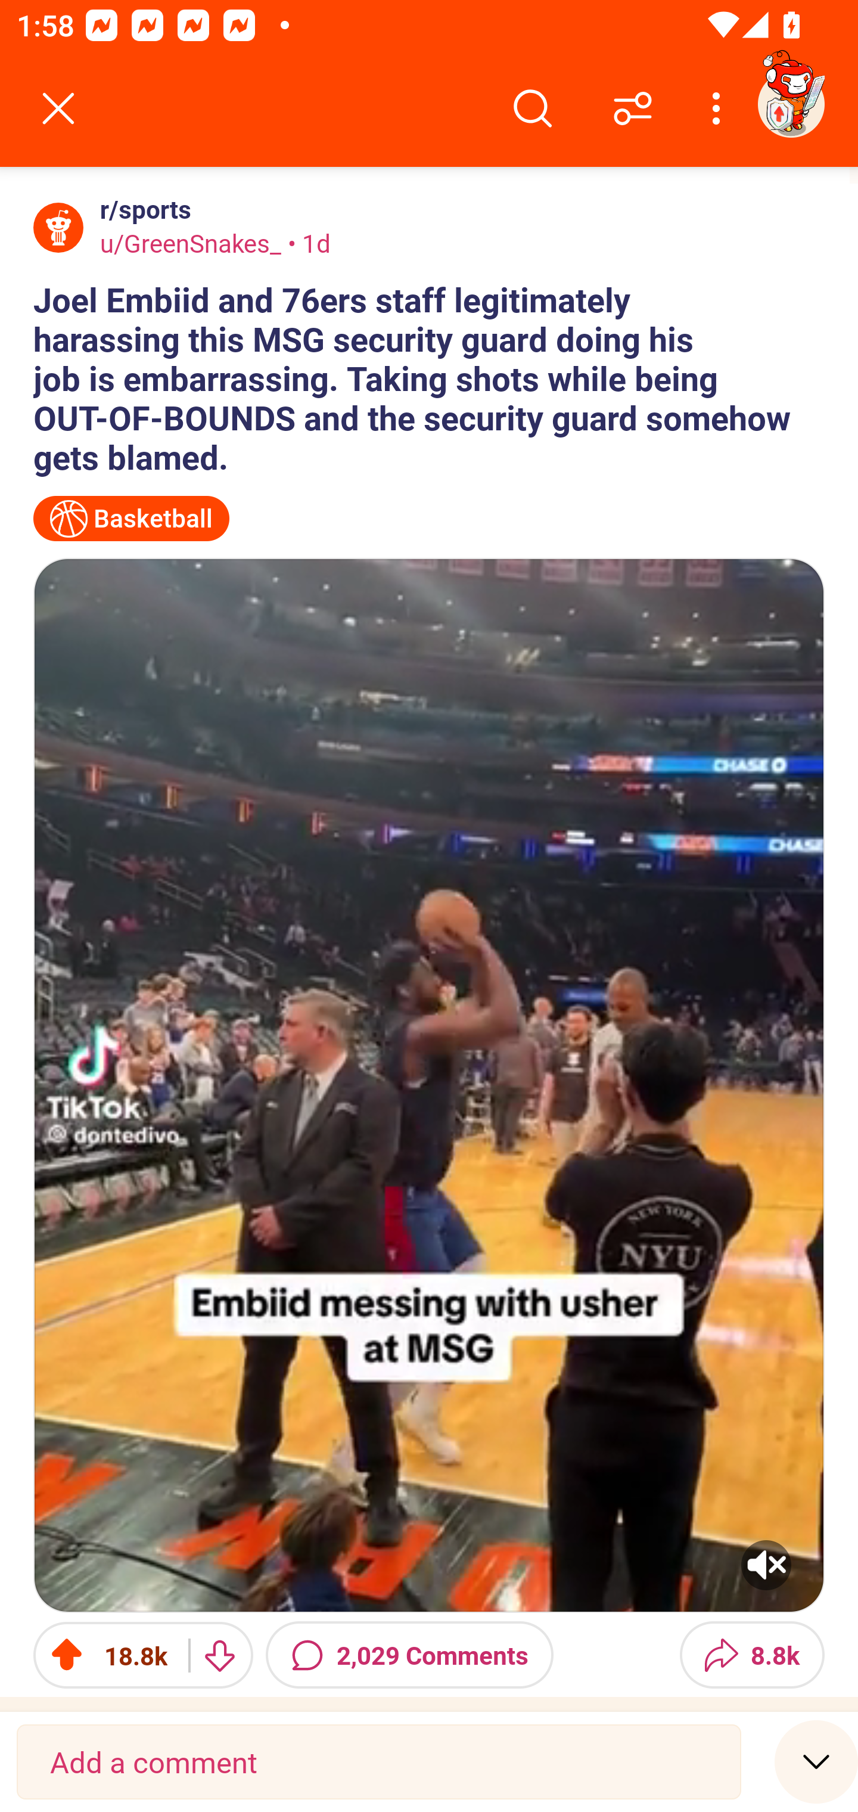 The width and height of the screenshot is (858, 1812). What do you see at coordinates (429, 1655) in the screenshot?
I see `Upvote 18.8k Downvote 2,029 Comments Share 8.8k` at bounding box center [429, 1655].